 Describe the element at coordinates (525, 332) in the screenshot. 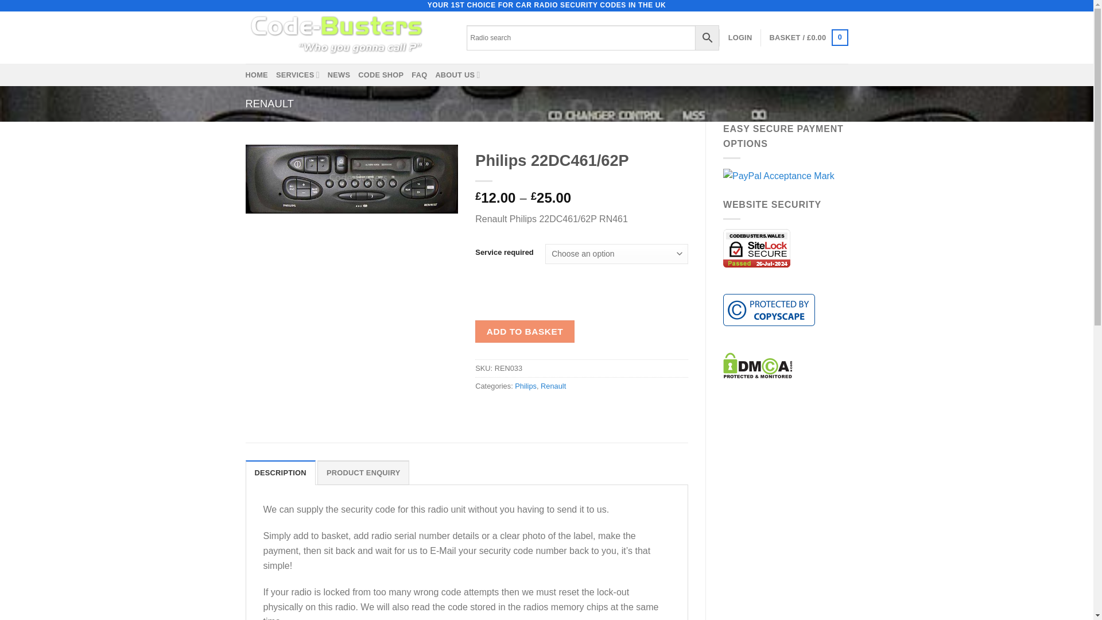

I see `ADD TO BASKET` at that location.